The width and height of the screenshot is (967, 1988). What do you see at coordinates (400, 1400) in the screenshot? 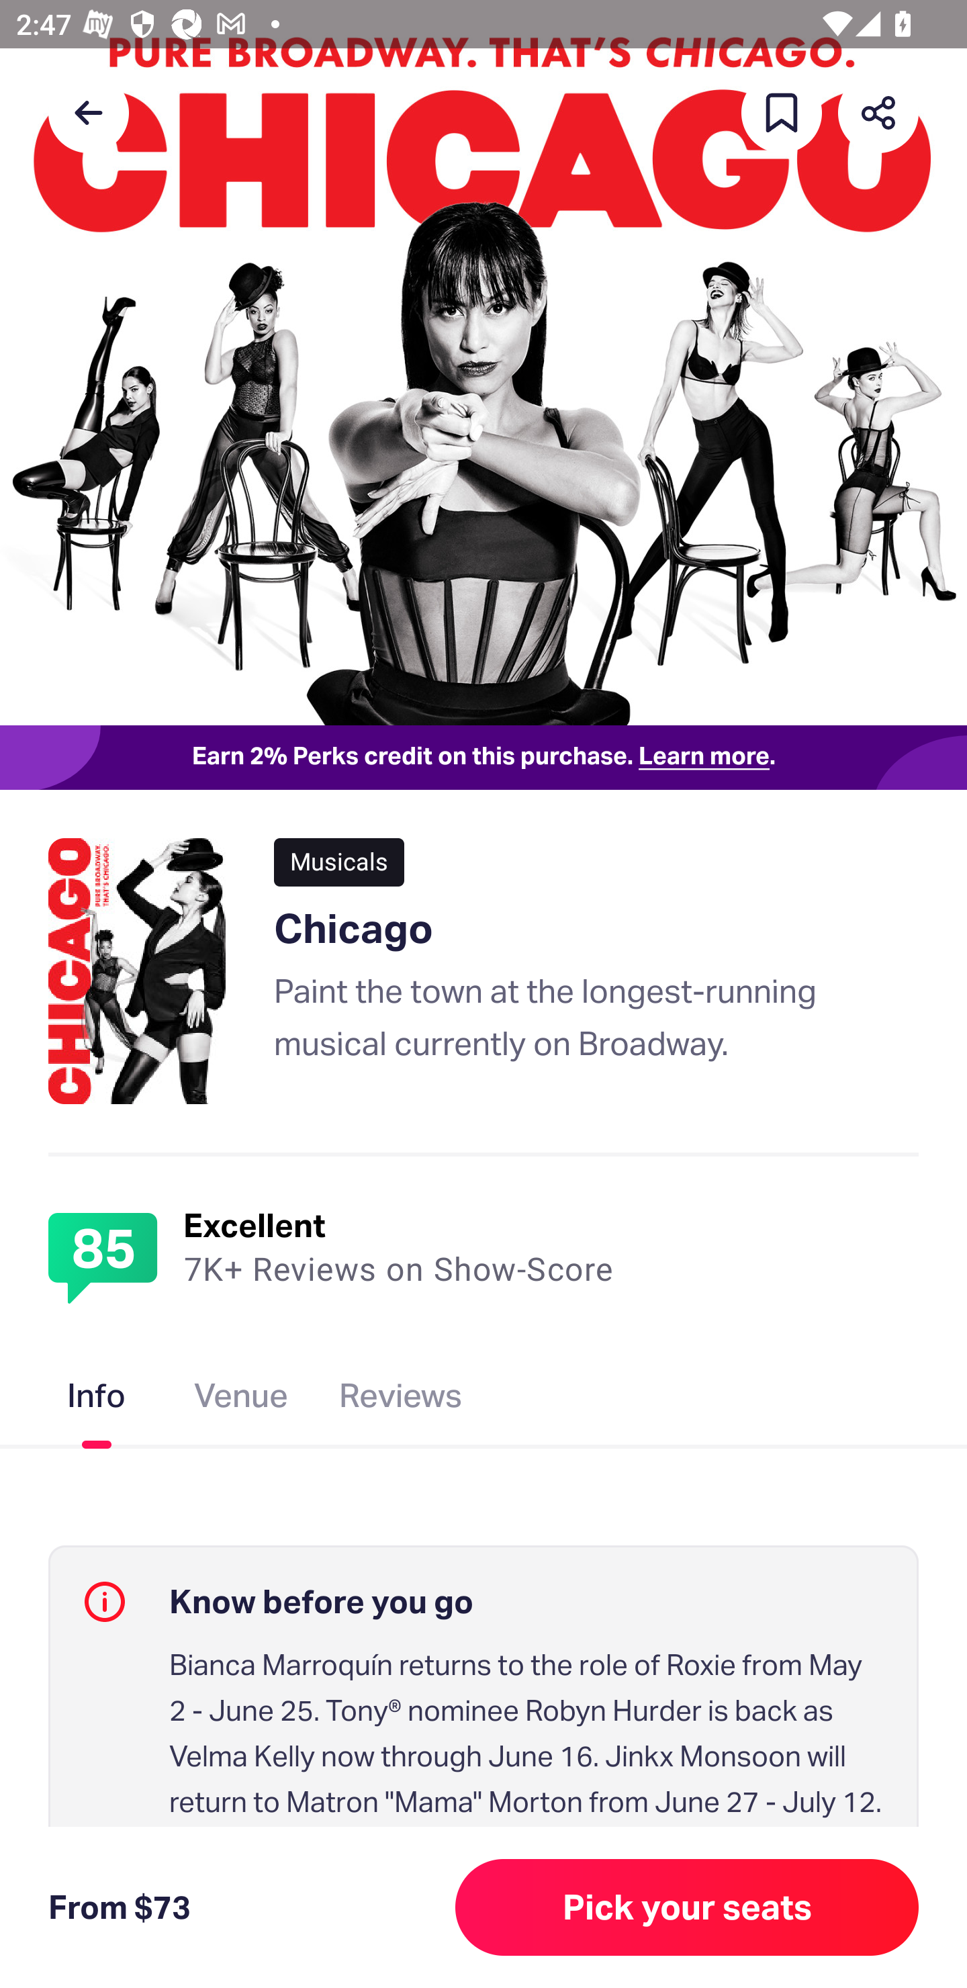
I see `Reviews` at bounding box center [400, 1400].